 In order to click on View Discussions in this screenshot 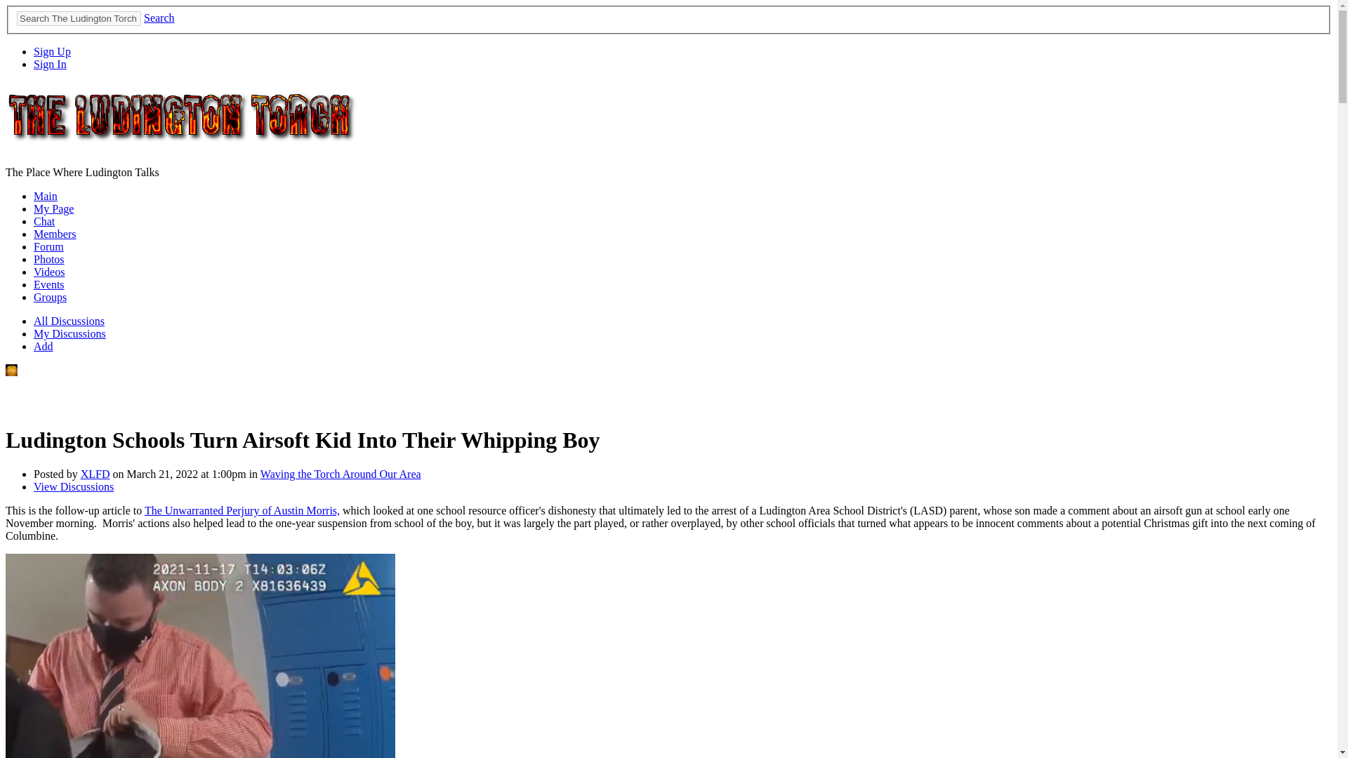, I will do `click(73, 486)`.